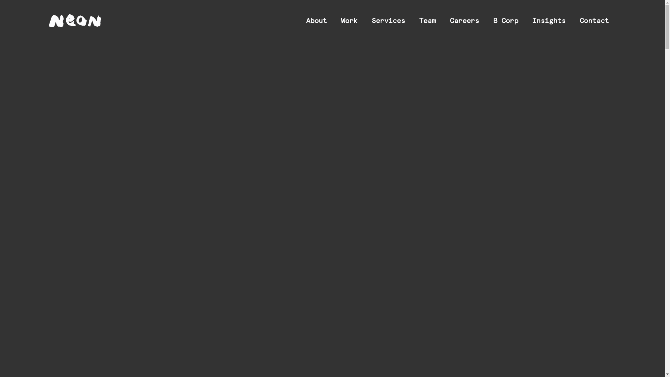 This screenshot has height=377, width=670. Describe the element at coordinates (36, 276) in the screenshot. I see `Contact` at that location.